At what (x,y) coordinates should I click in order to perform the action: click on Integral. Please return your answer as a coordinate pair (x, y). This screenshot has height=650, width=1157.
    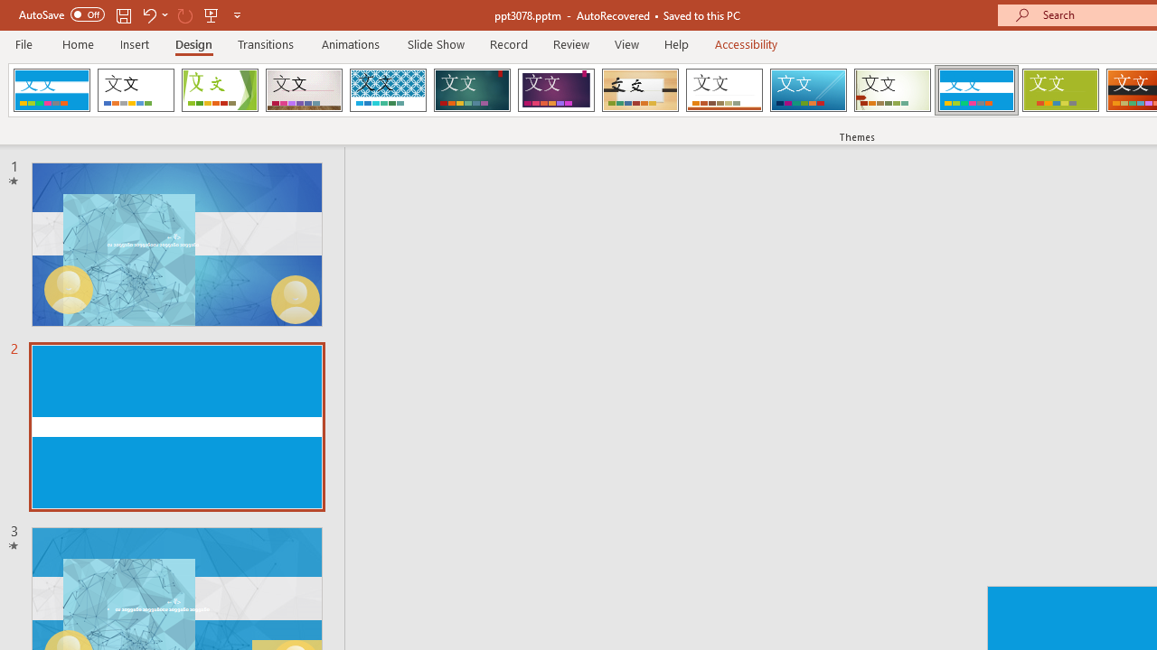
    Looking at the image, I should click on (388, 90).